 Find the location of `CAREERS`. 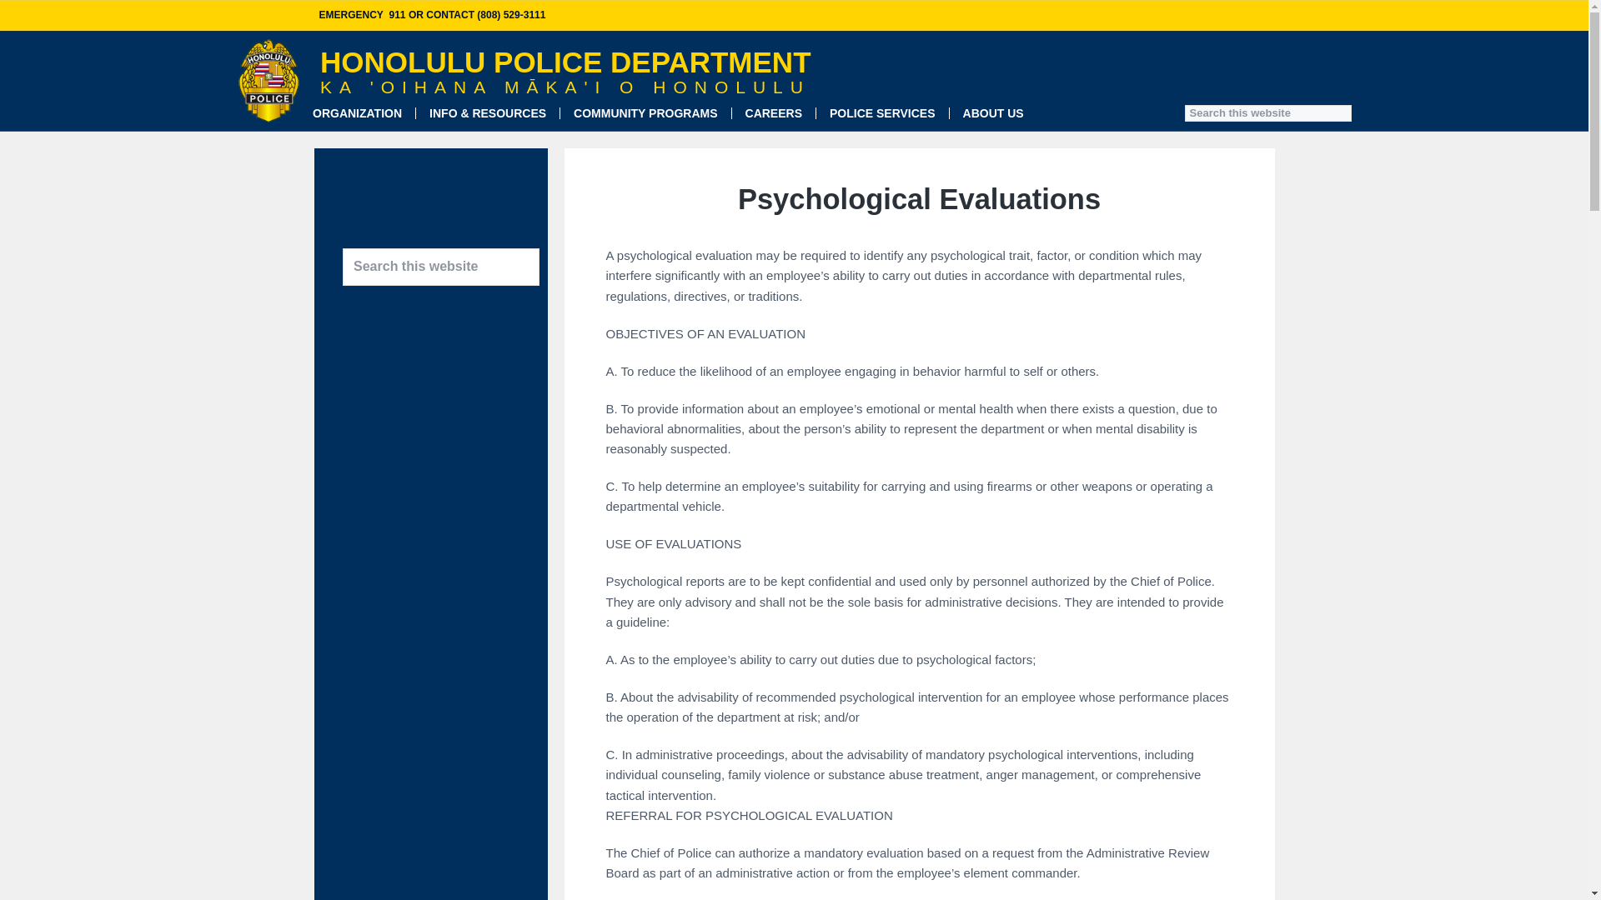

CAREERS is located at coordinates (774, 113).